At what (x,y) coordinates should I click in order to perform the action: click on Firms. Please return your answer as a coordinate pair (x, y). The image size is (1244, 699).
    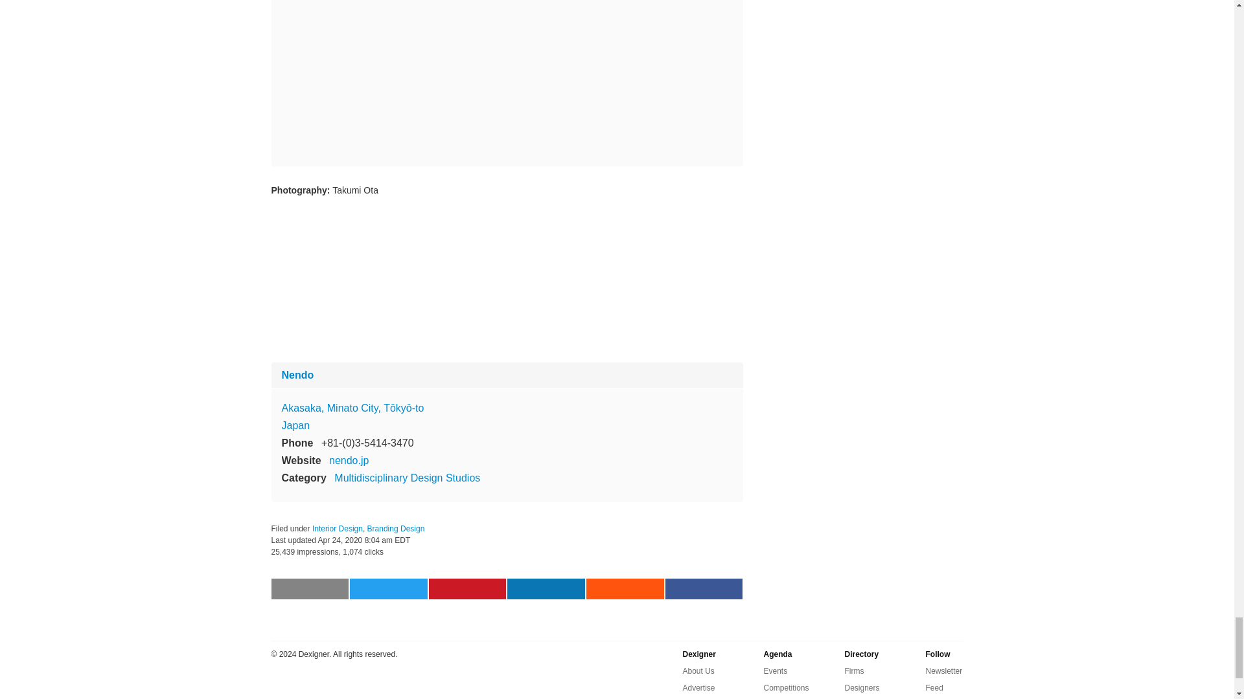
    Looking at the image, I should click on (854, 671).